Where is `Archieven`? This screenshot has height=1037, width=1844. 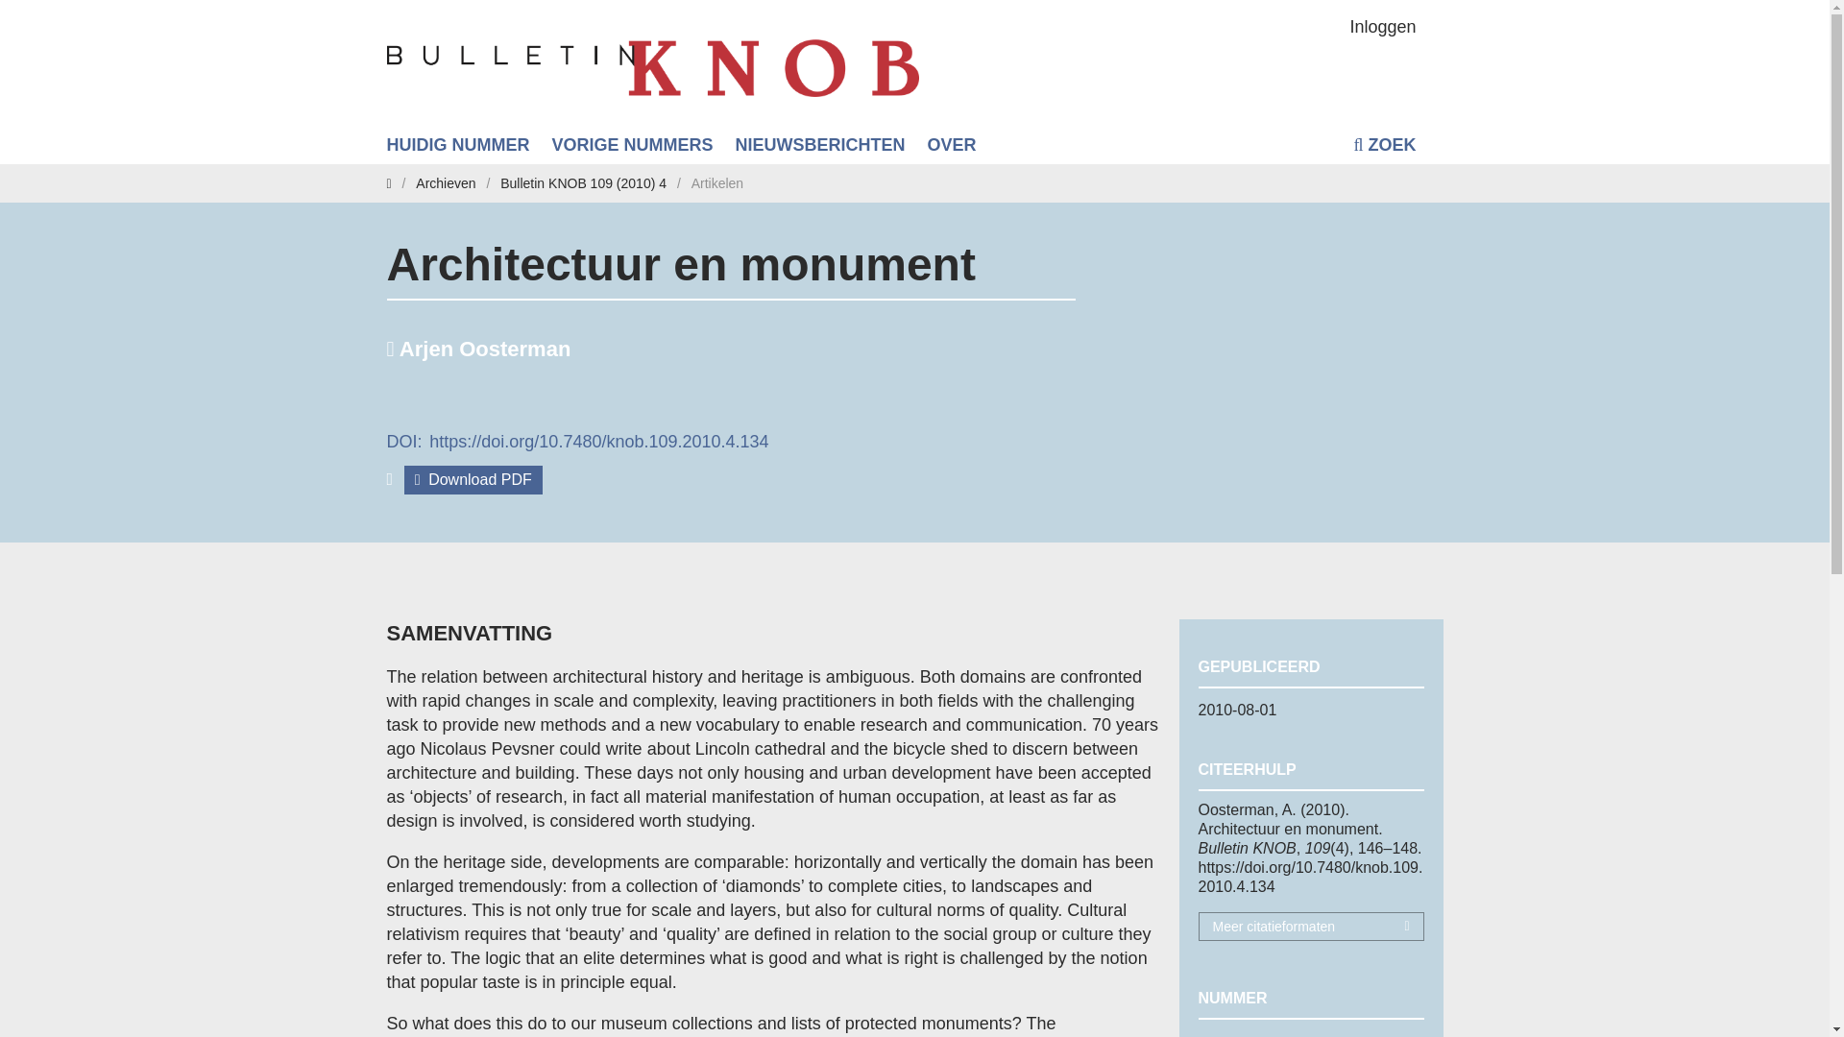 Archieven is located at coordinates (446, 182).